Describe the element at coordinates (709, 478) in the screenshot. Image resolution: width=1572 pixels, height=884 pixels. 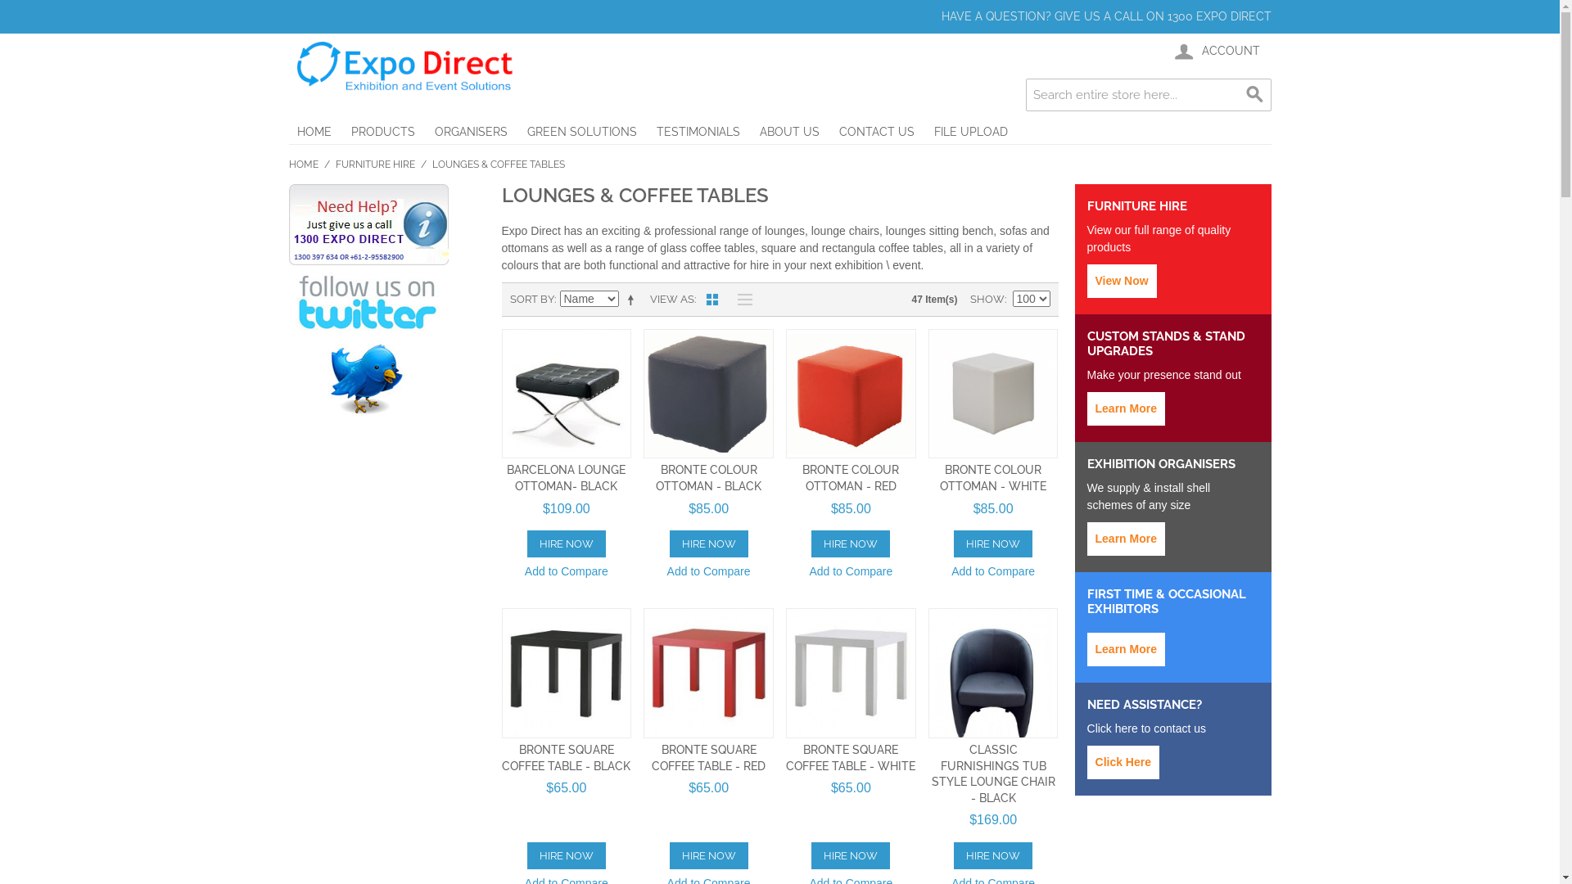
I see `BRONTE COLOUR OTTOMAN - BLACK` at that location.